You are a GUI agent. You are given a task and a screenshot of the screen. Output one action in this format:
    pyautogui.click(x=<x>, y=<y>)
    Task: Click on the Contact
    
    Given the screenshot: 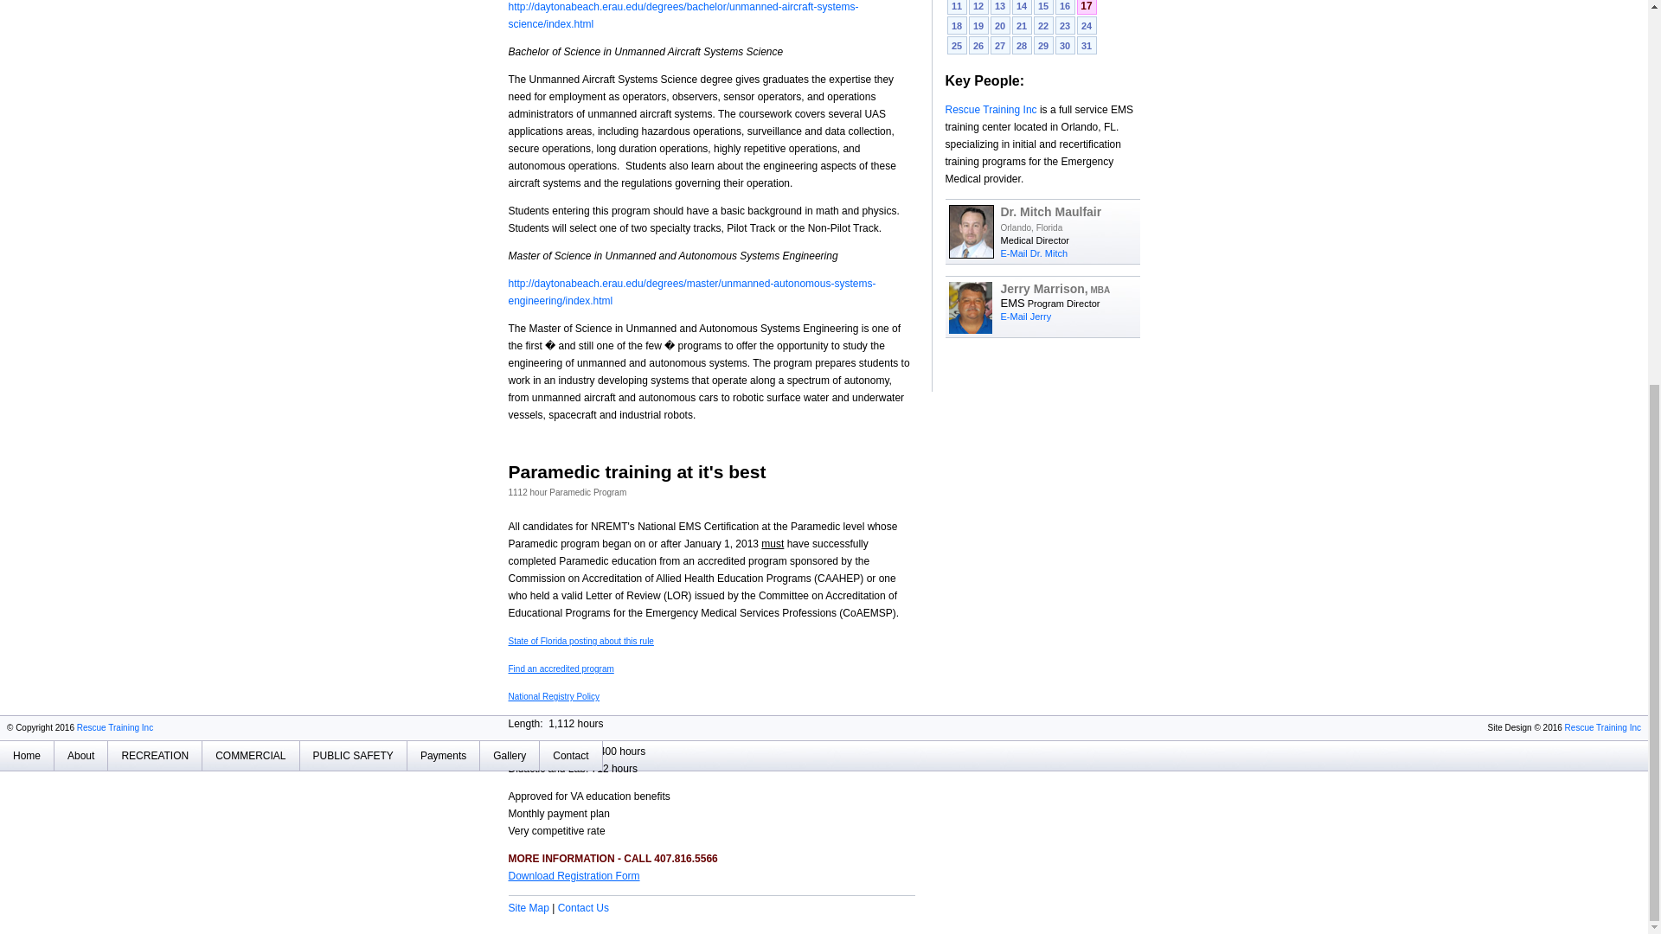 What is the action you would take?
    pyautogui.click(x=571, y=756)
    